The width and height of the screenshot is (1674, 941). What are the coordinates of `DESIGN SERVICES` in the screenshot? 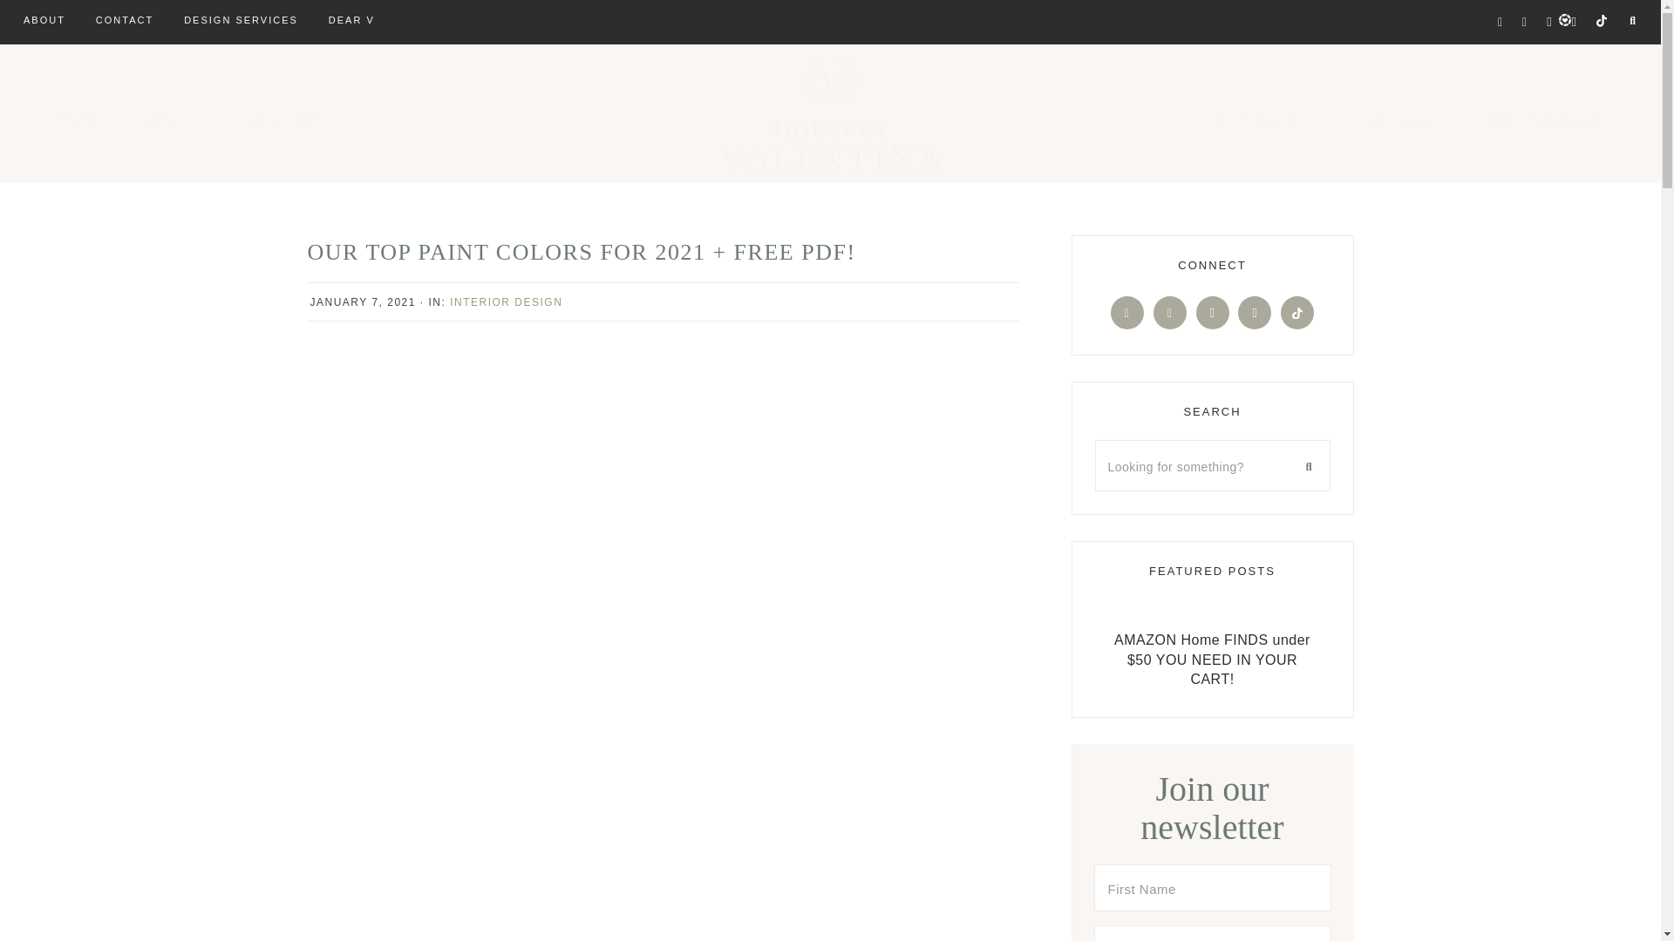 It's located at (241, 21).